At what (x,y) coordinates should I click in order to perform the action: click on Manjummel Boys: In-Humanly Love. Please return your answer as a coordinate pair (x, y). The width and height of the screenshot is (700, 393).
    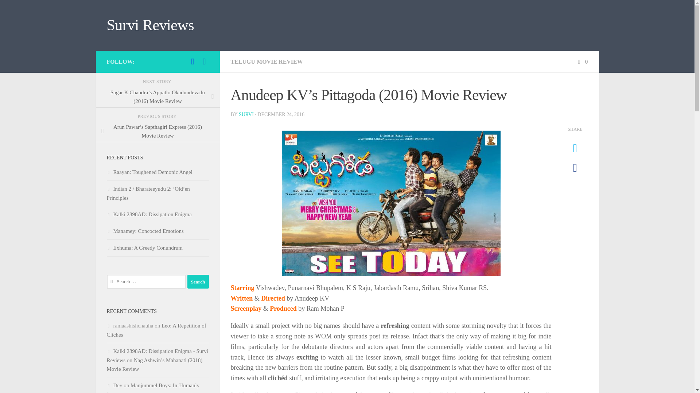
    Looking at the image, I should click on (153, 388).